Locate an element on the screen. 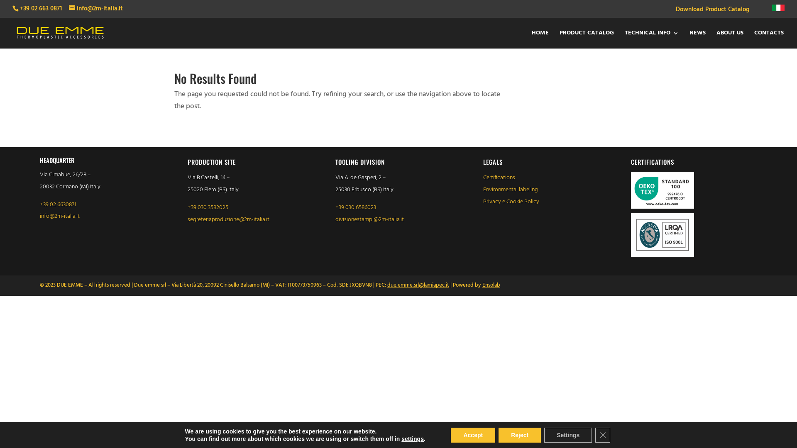  +39 030 6586023 is located at coordinates (356, 207).